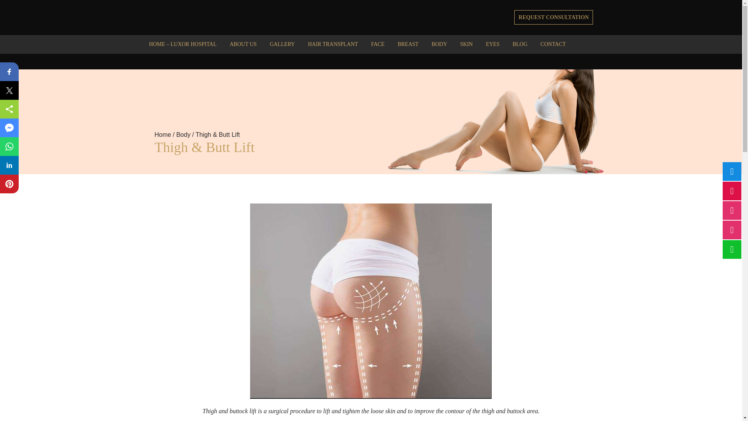 The height and width of the screenshot is (421, 748). What do you see at coordinates (332, 47) in the screenshot?
I see `HAIR TRANSPLANT` at bounding box center [332, 47].